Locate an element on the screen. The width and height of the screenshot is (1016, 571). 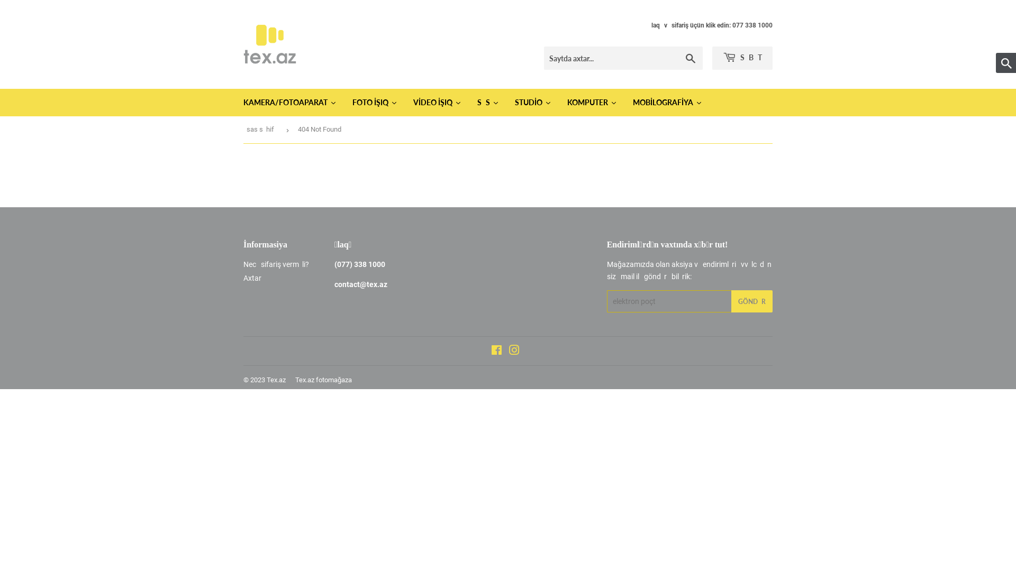
Instagram is located at coordinates (514, 352).